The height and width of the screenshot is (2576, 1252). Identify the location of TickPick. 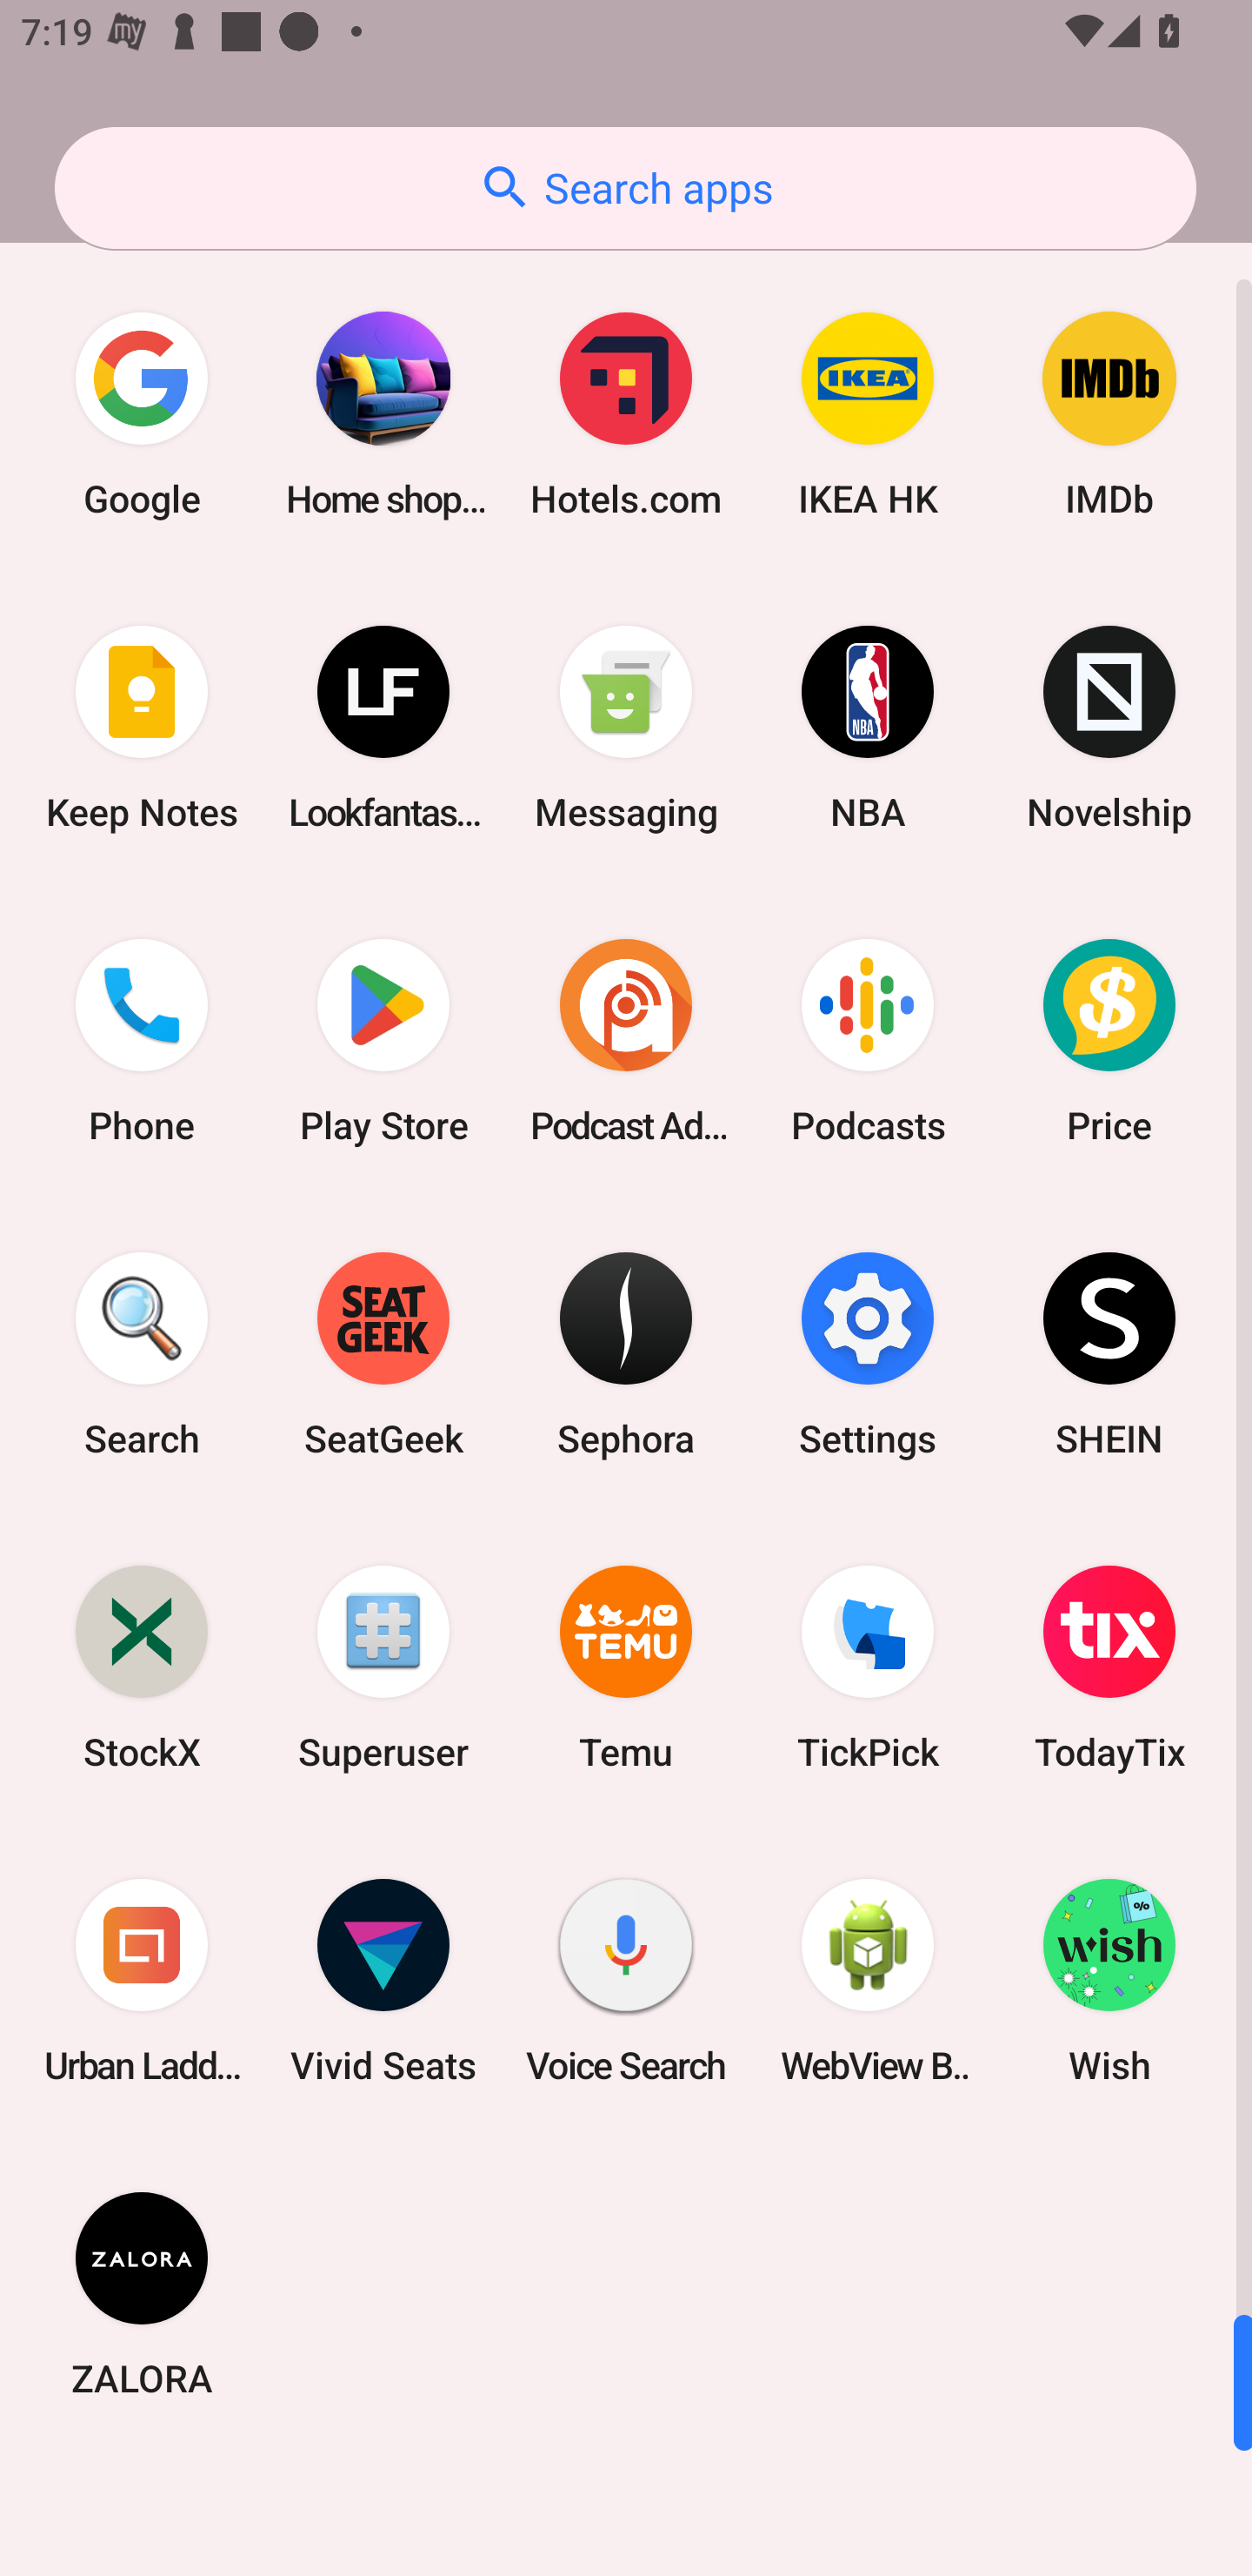
(868, 1666).